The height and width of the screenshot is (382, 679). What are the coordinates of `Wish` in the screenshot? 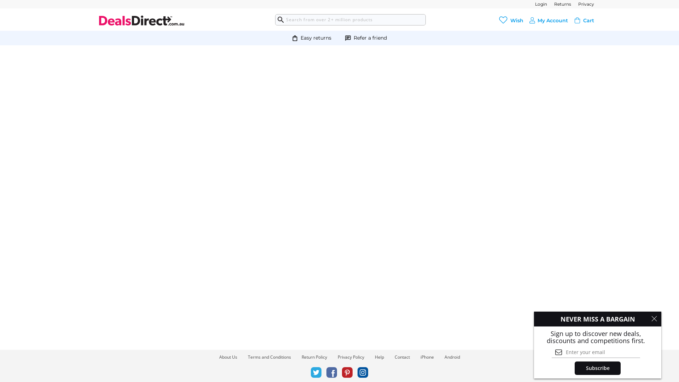 It's located at (517, 20).